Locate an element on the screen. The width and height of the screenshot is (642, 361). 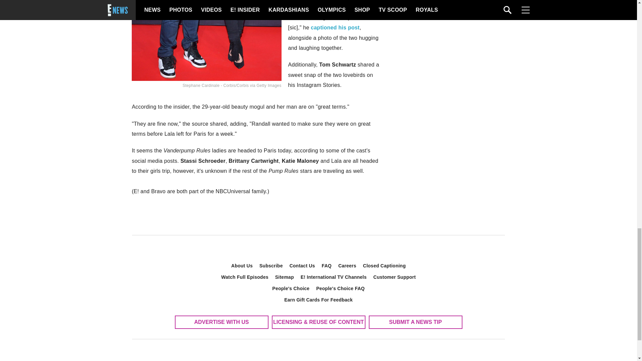
About Us is located at coordinates (242, 265).